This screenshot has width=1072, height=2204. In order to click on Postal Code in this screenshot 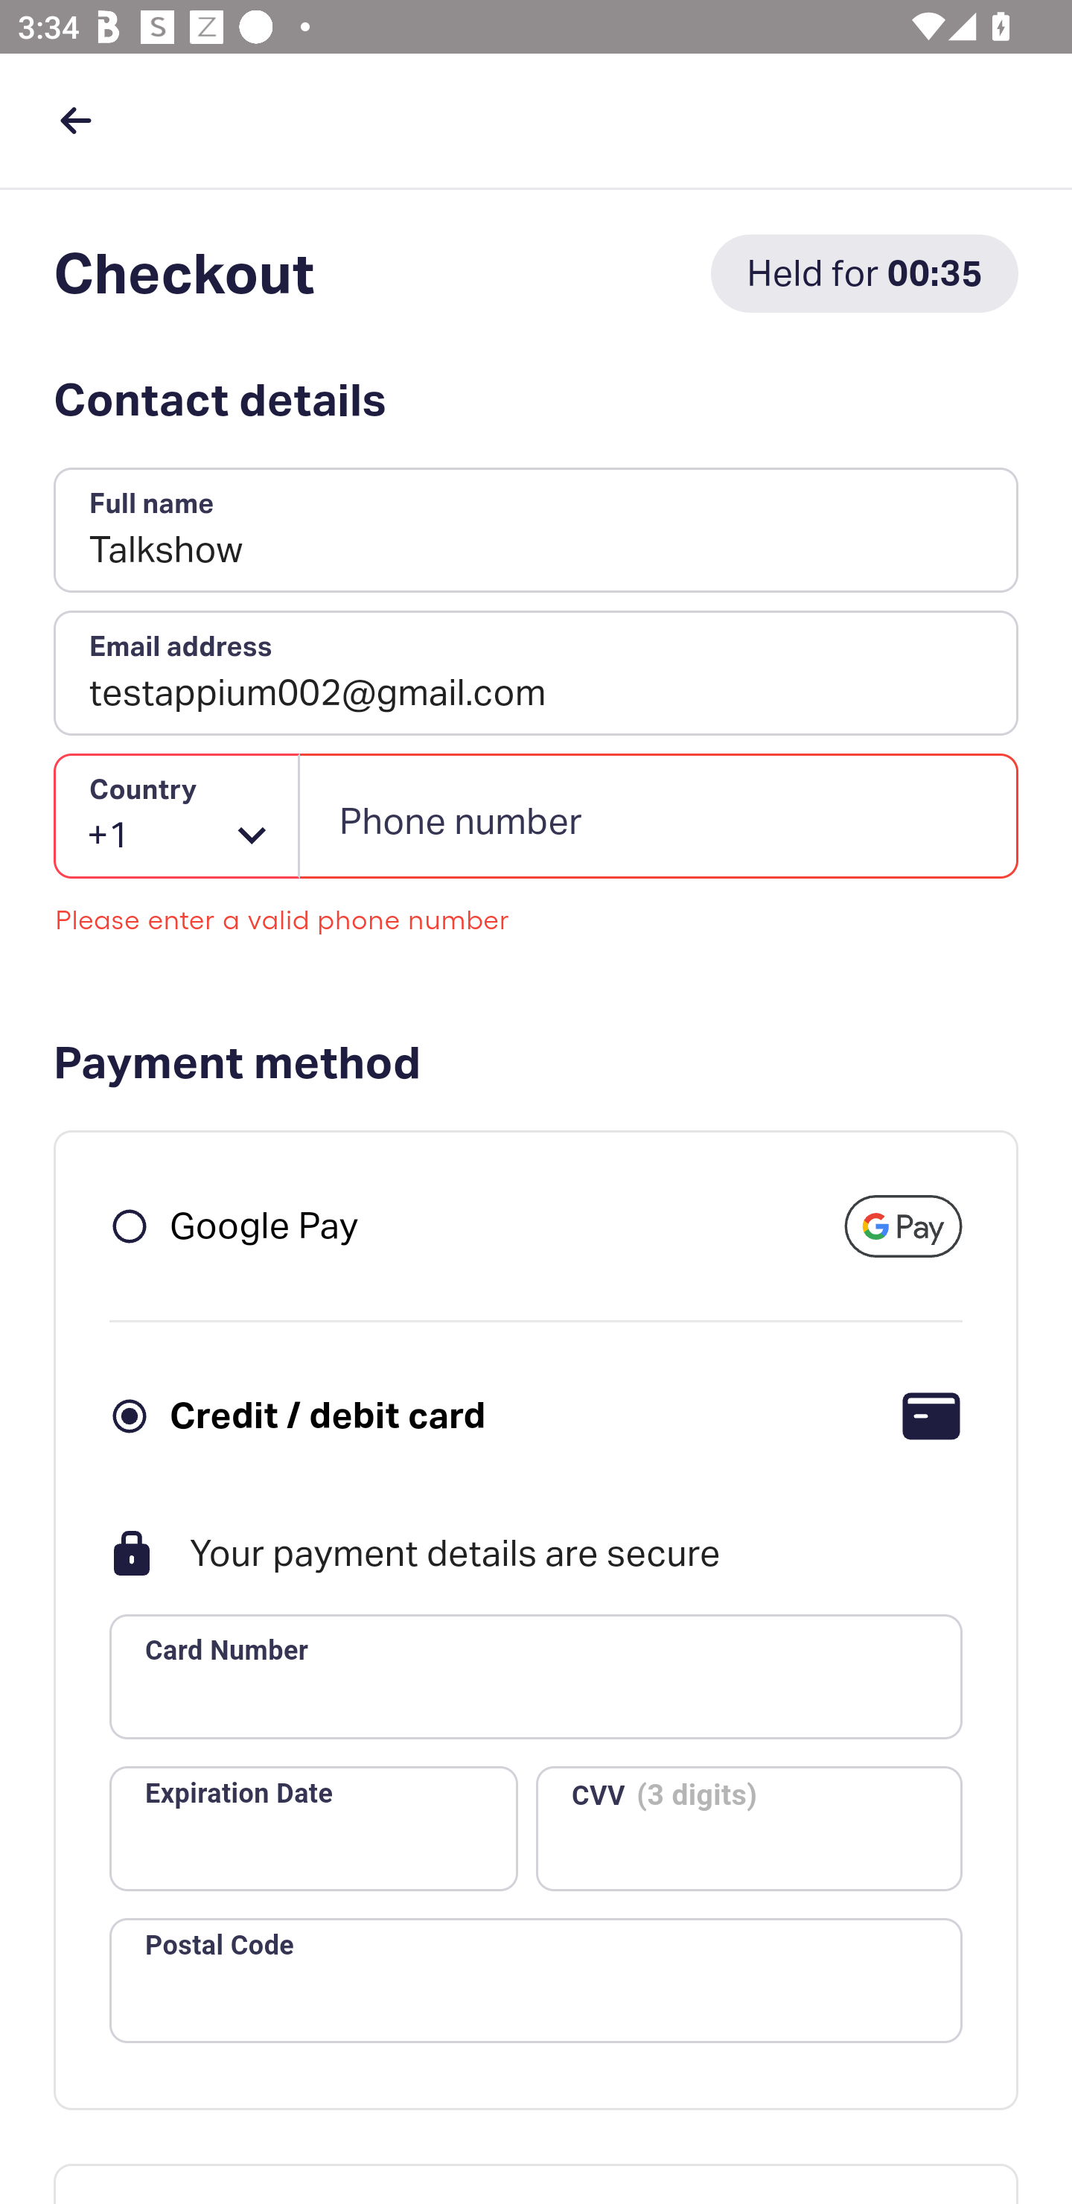, I will do `click(536, 1980)`.